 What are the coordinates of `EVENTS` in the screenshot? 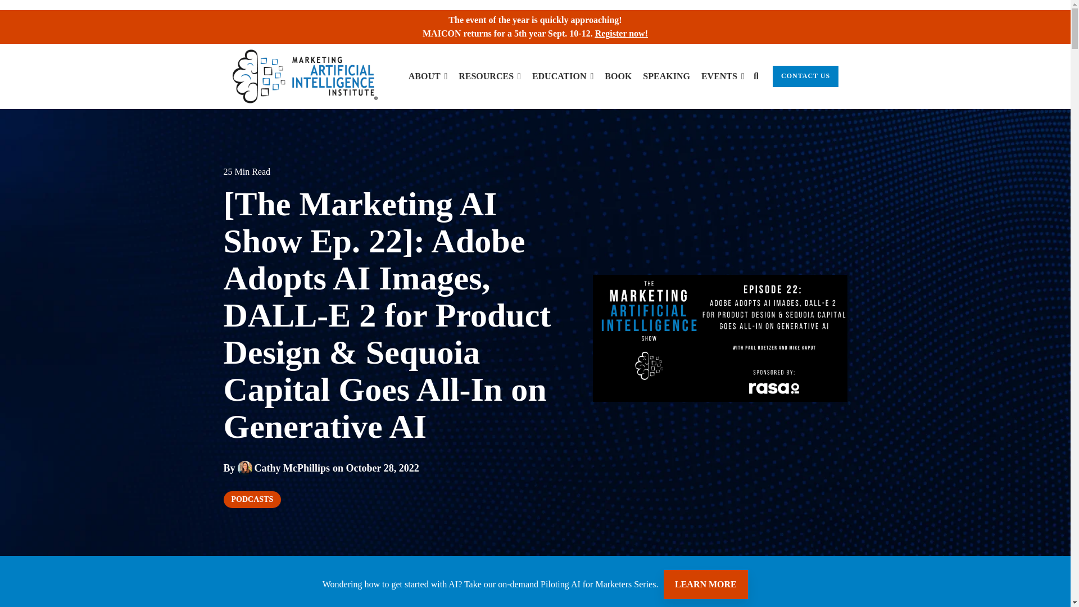 It's located at (723, 76).